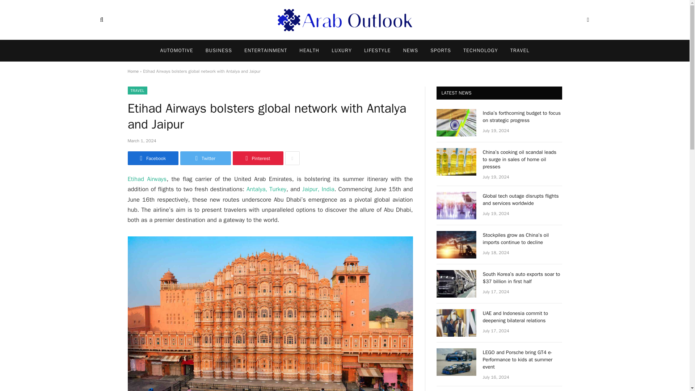 This screenshot has height=391, width=695. Describe the element at coordinates (132, 71) in the screenshot. I see `Home` at that location.